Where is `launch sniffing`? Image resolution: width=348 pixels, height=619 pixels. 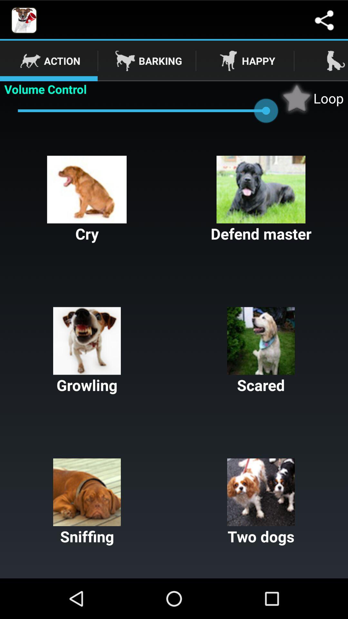 launch sniffing is located at coordinates (87, 502).